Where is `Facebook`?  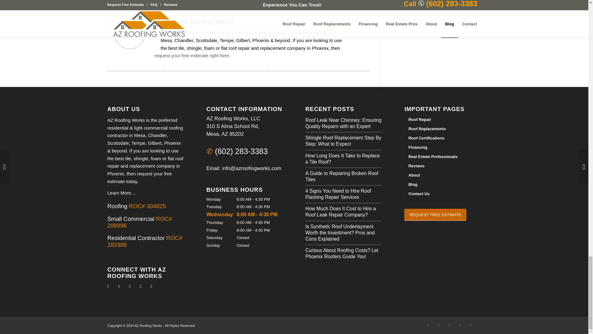
Facebook is located at coordinates (108, 286).